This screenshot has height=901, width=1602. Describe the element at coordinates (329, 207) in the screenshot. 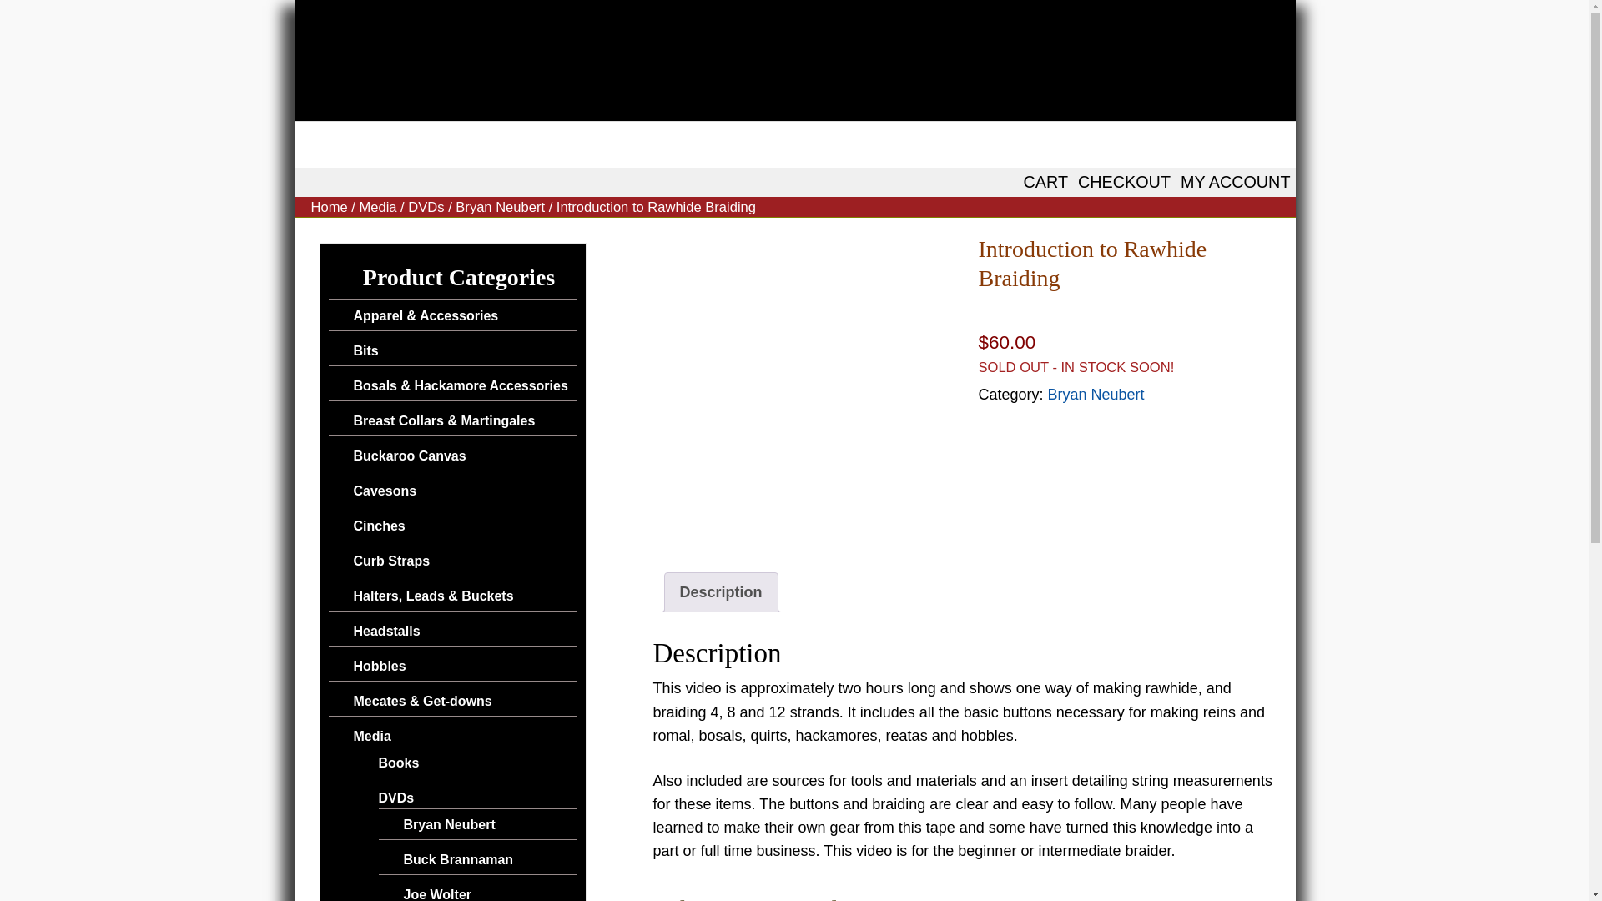

I see `Home` at that location.